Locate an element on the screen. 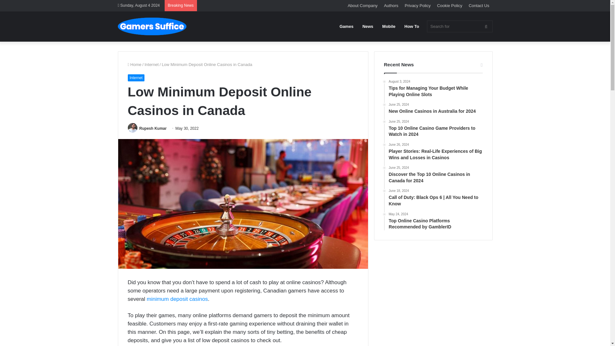 The height and width of the screenshot is (346, 615). Internet is located at coordinates (136, 78).